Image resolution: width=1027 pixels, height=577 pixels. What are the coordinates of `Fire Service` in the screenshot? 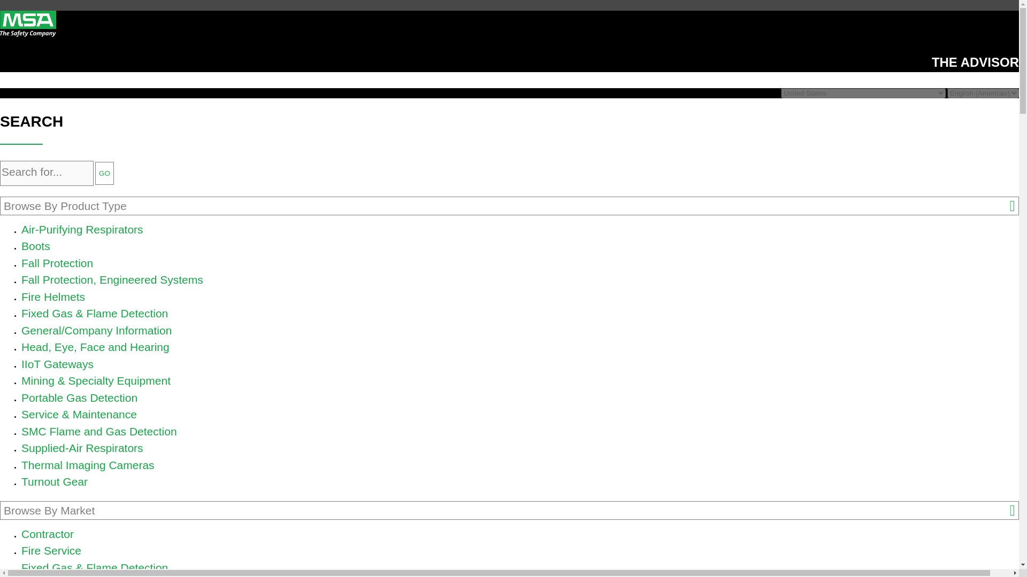 It's located at (51, 550).